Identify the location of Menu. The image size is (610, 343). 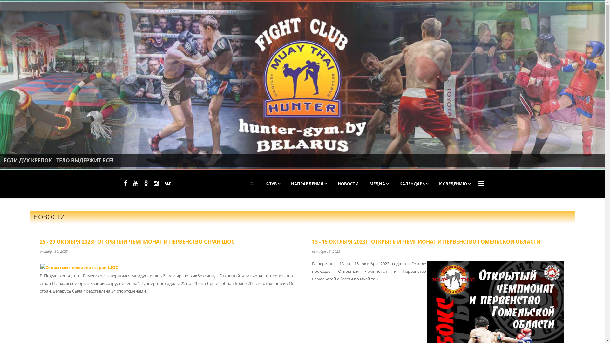
(481, 184).